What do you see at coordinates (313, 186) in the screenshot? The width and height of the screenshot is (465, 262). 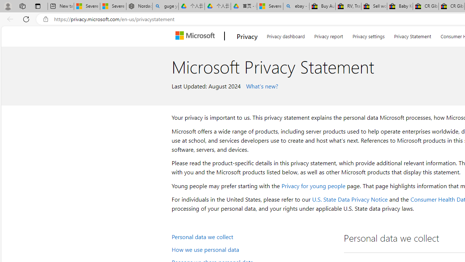 I see `Privacy for young people` at bounding box center [313, 186].